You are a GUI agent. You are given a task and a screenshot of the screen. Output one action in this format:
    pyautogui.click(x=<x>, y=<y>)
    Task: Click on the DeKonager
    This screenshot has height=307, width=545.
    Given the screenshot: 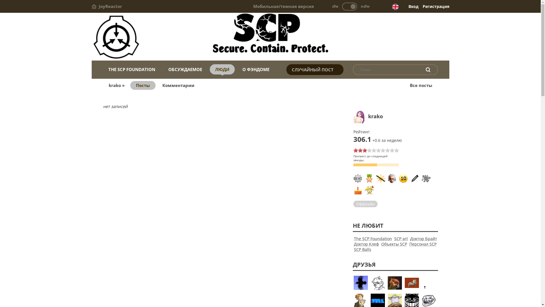 What is the action you would take?
    pyautogui.click(x=395, y=283)
    